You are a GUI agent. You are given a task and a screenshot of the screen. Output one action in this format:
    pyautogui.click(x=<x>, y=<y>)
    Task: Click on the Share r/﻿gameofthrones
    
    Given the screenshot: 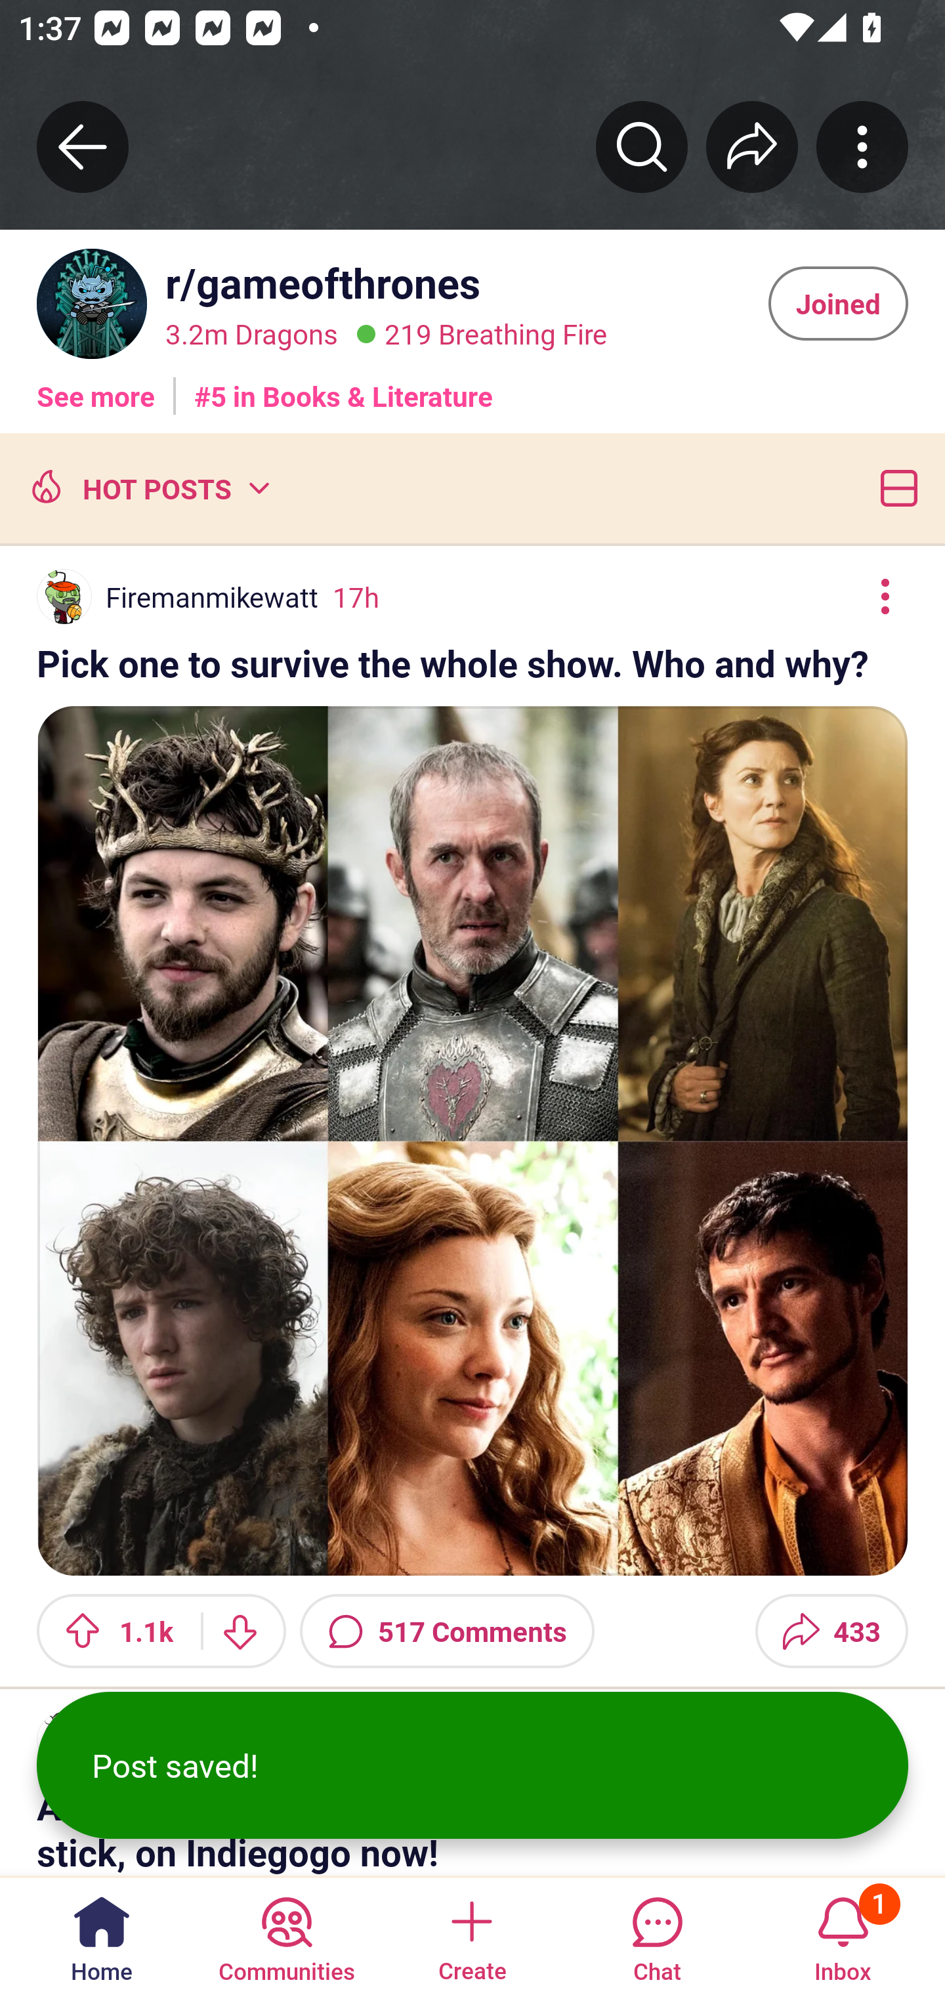 What is the action you would take?
    pyautogui.click(x=752, y=146)
    